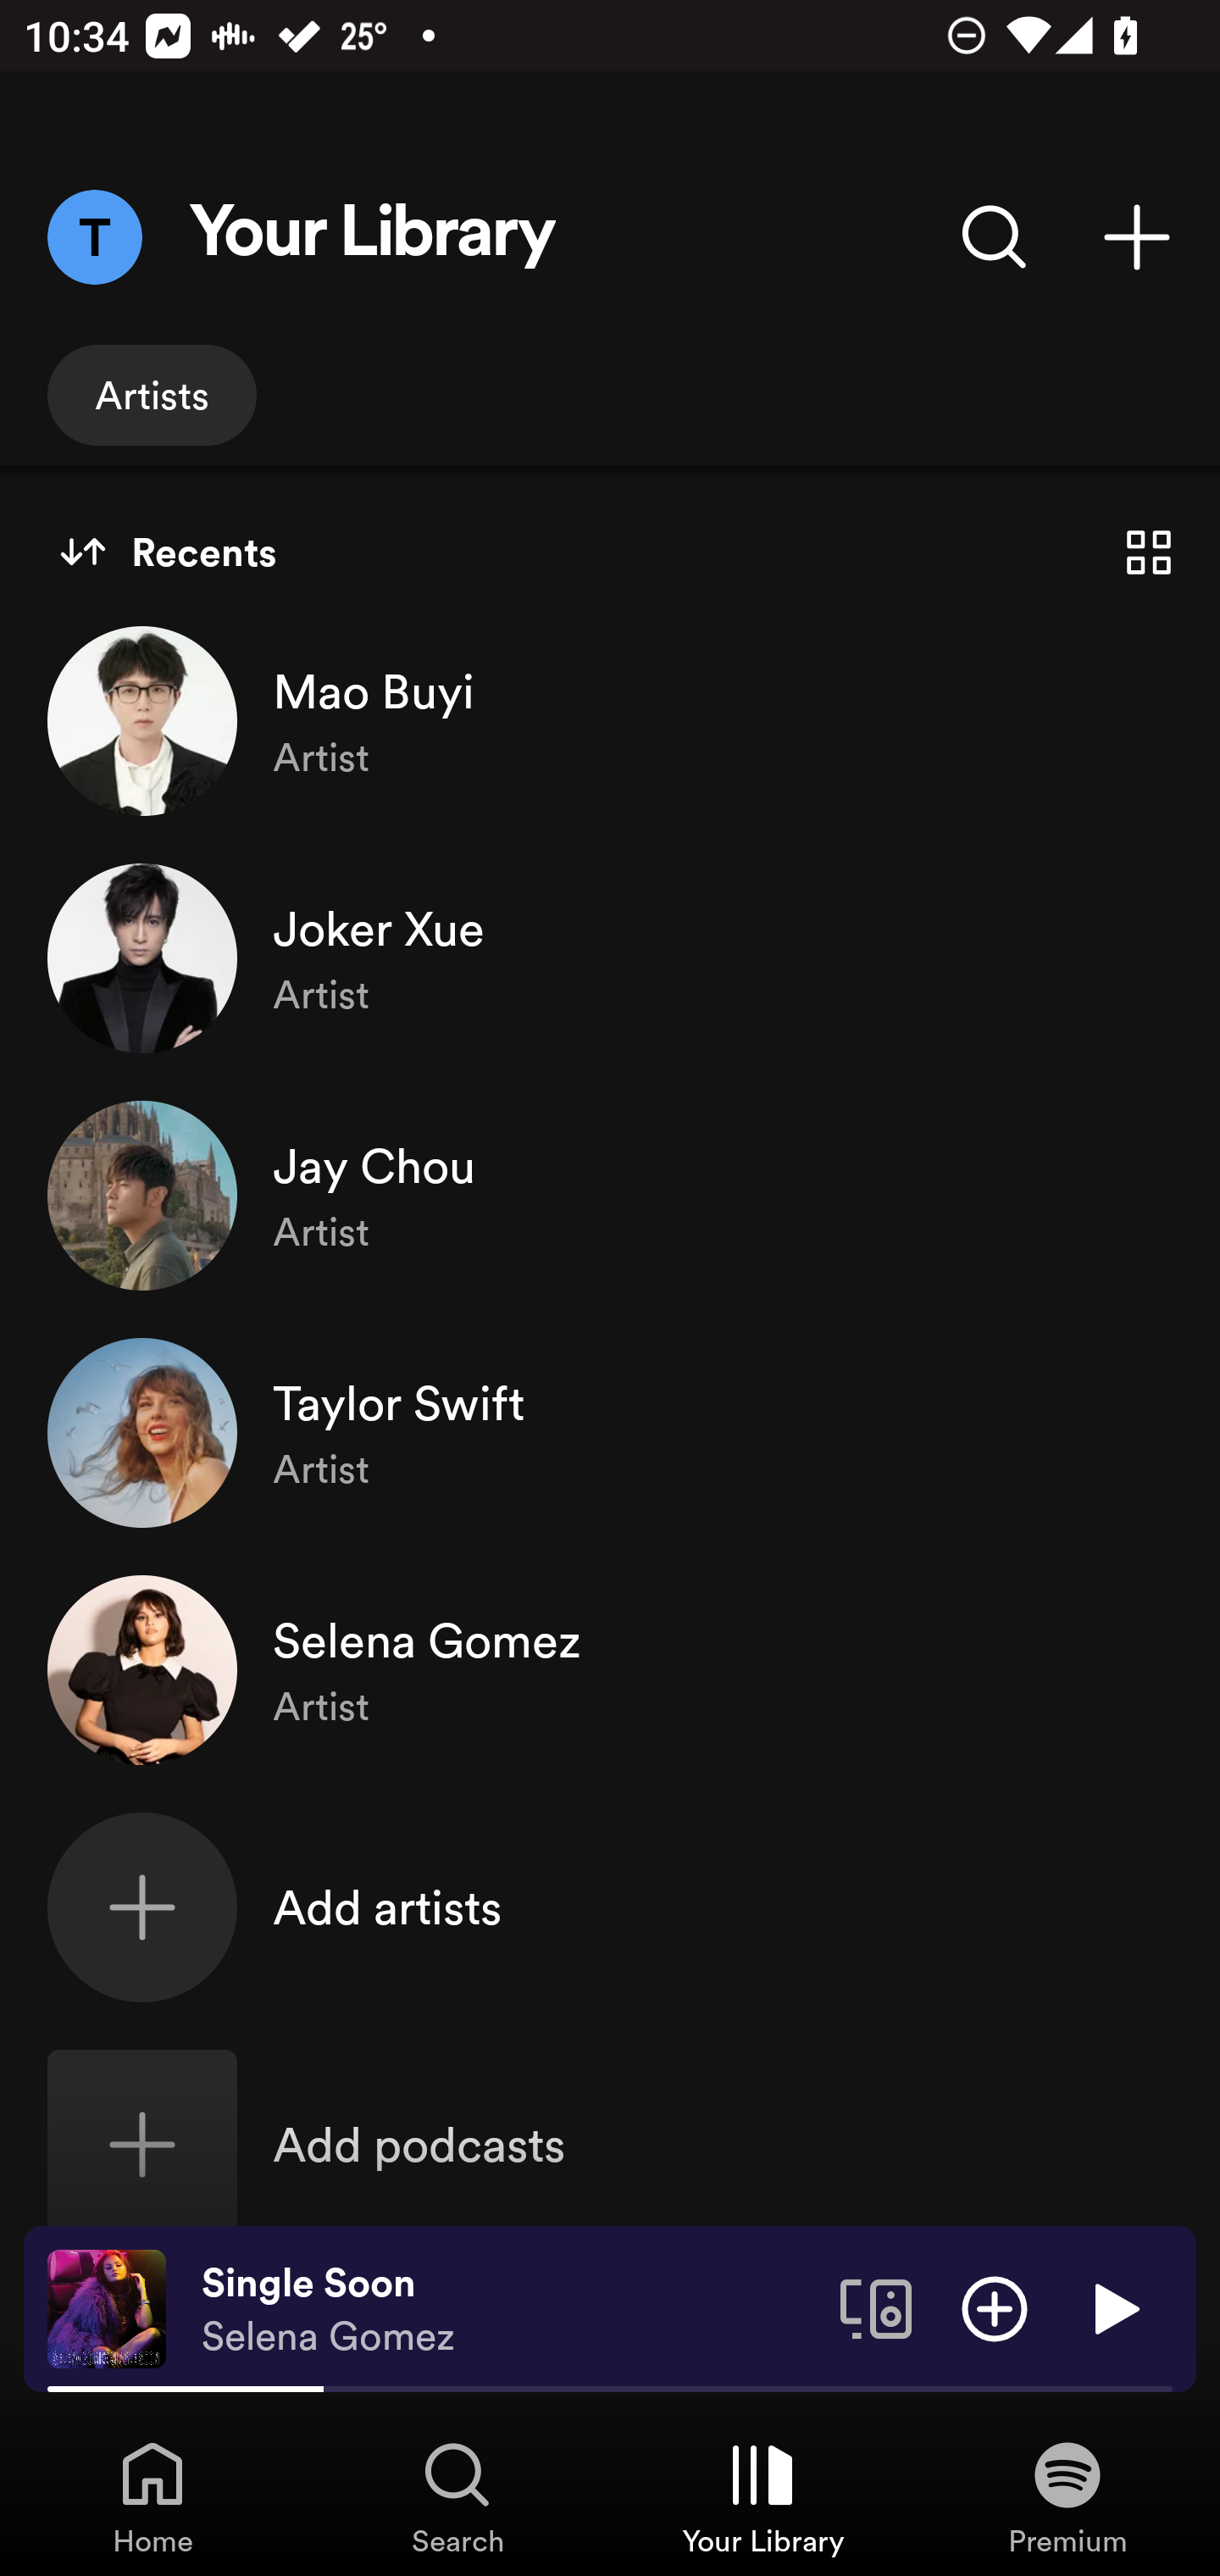 Image resolution: width=1220 pixels, height=2576 pixels. I want to click on Jay Chou, Artist,  Jay Chou Artist, so click(610, 1195).